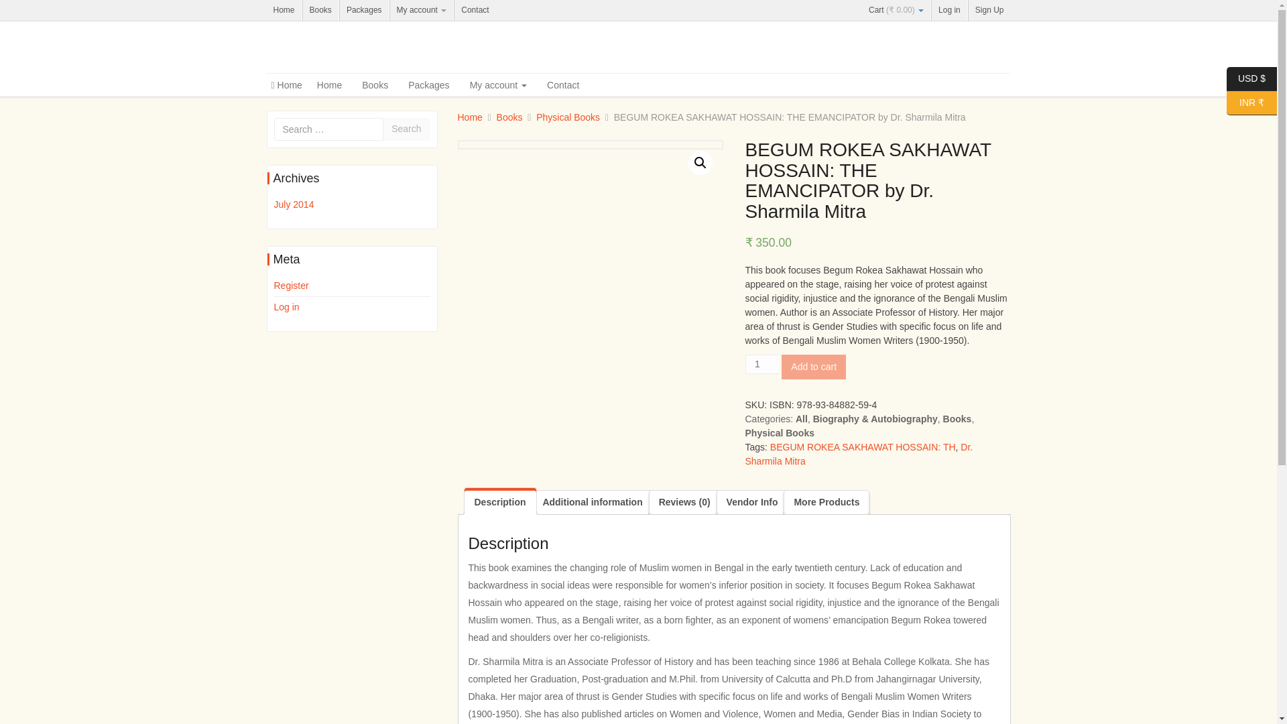  What do you see at coordinates (284, 11) in the screenshot?
I see `Home` at bounding box center [284, 11].